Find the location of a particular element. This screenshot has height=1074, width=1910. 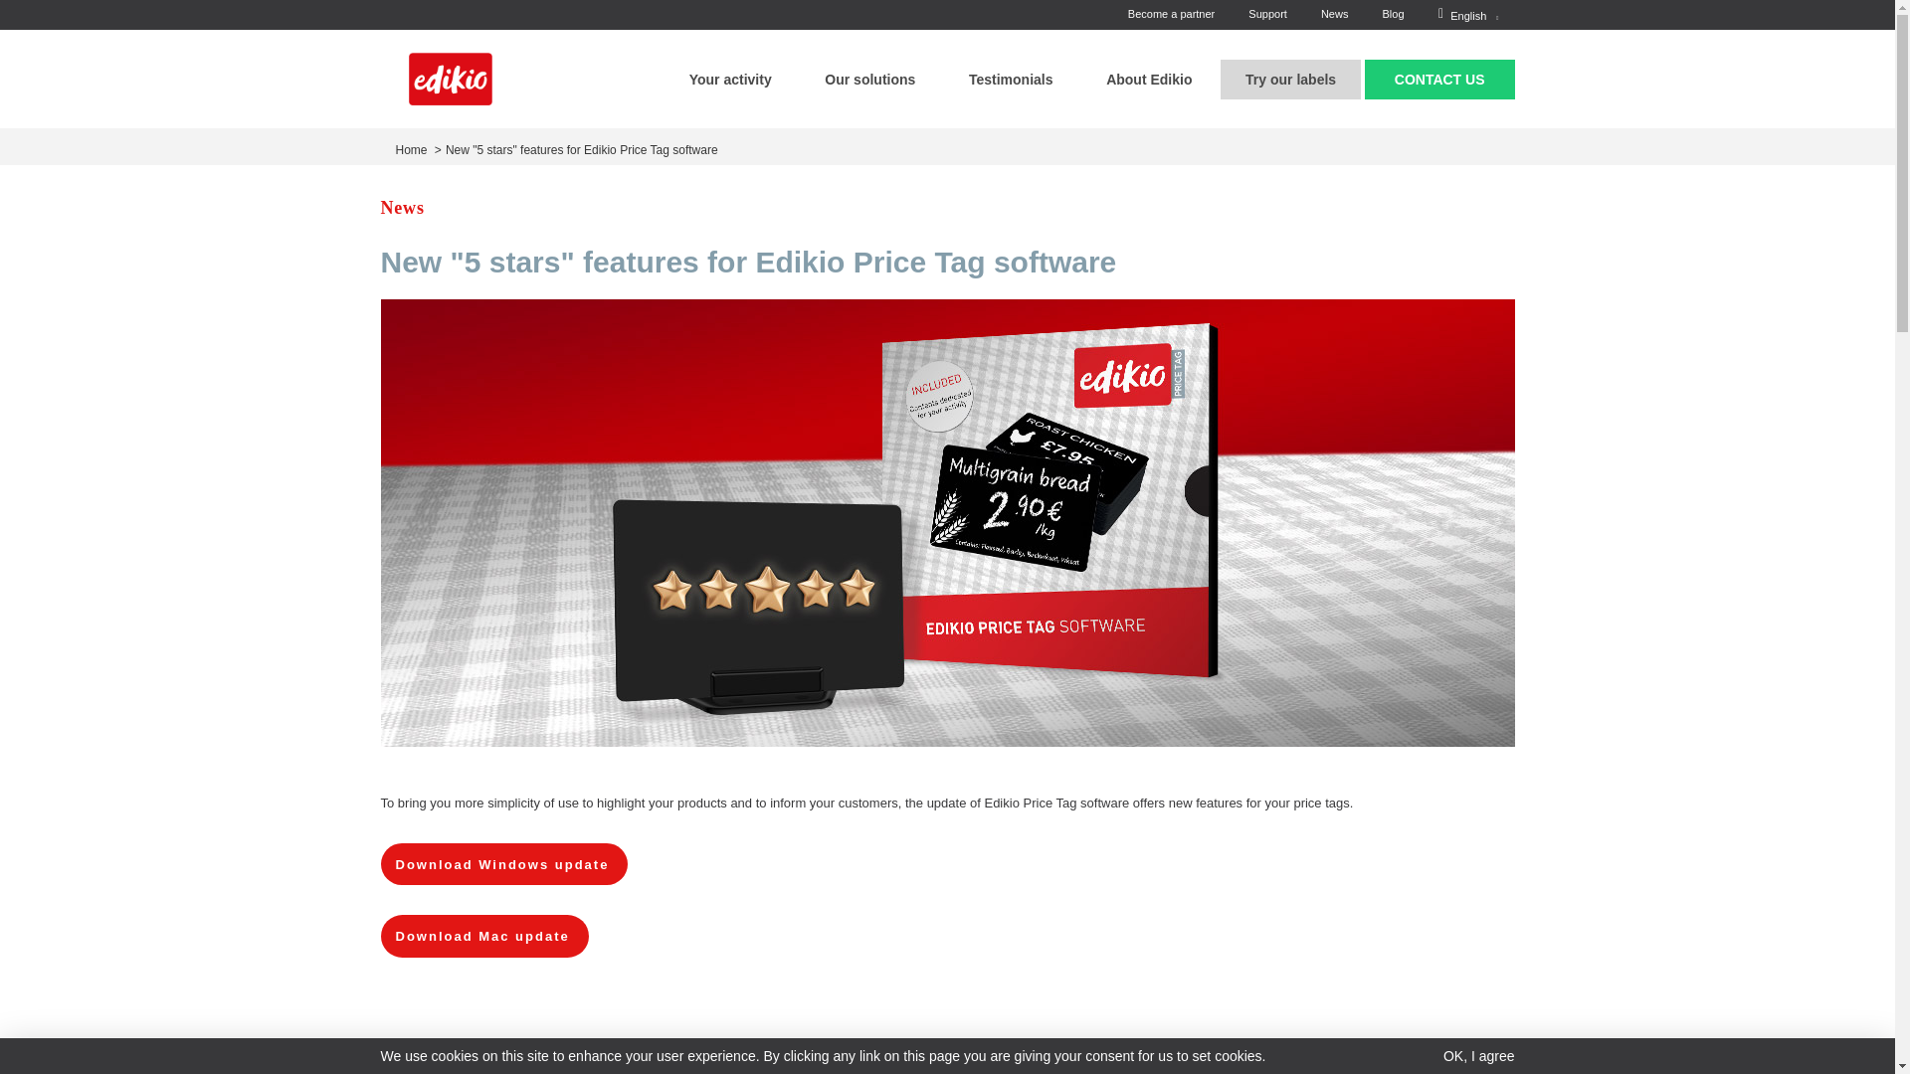

Home is located at coordinates (450, 78).